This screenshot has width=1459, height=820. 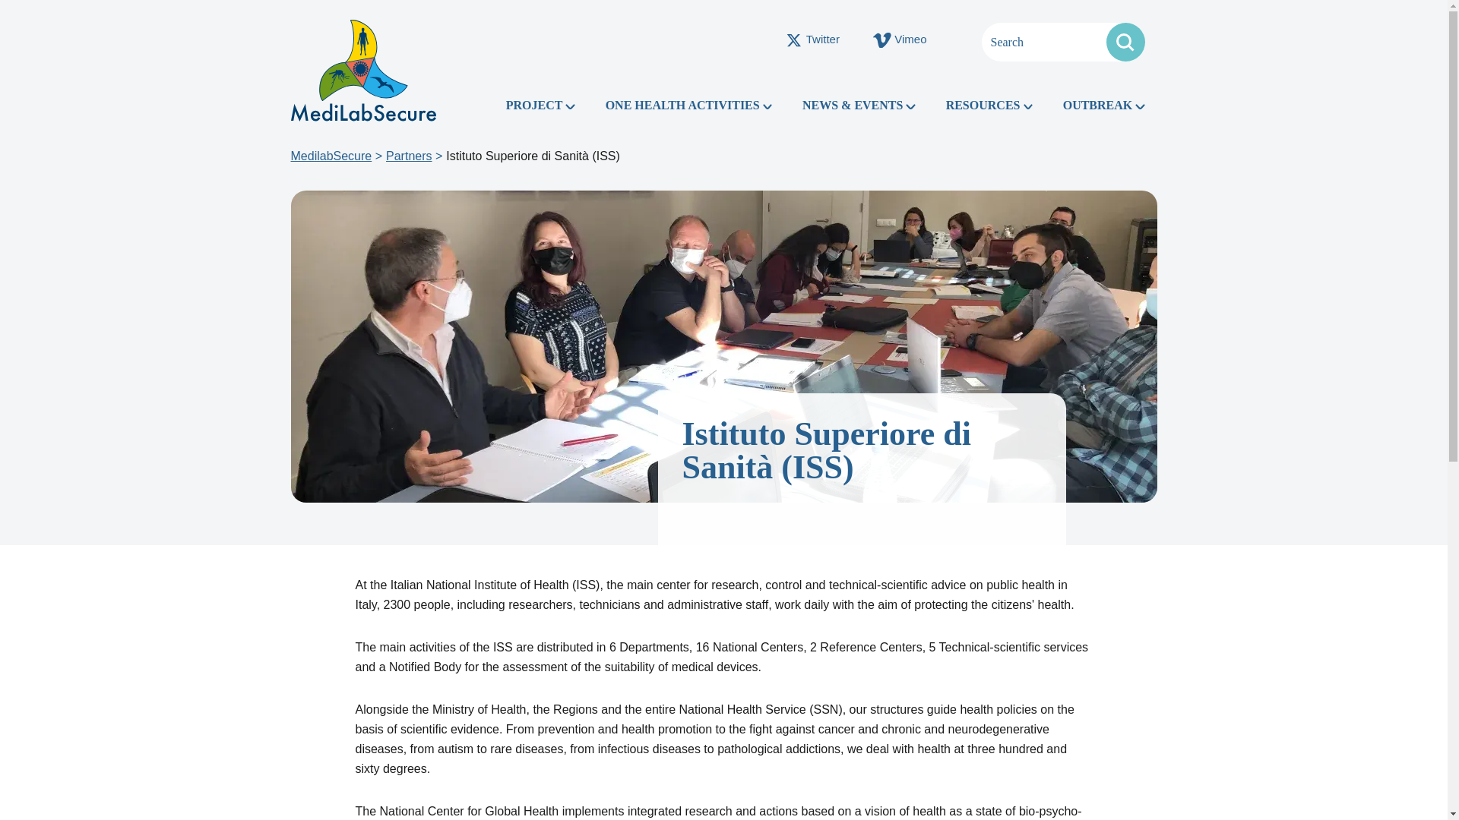 I want to click on Partners, so click(x=409, y=155).